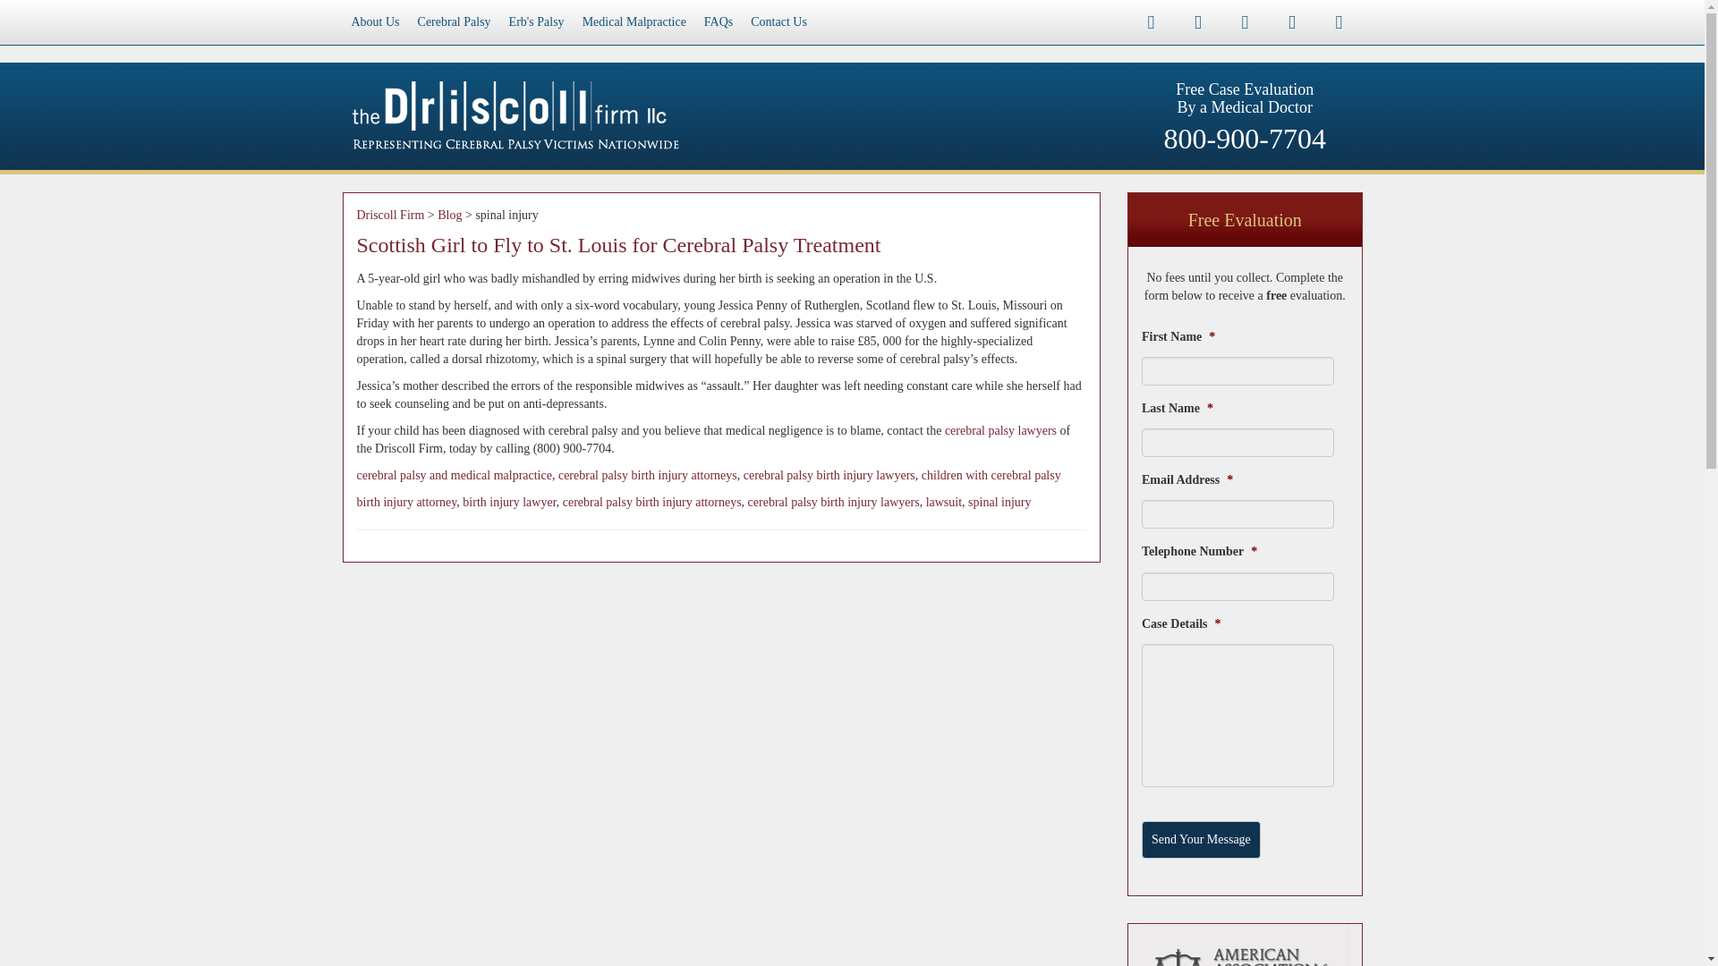 The image size is (1718, 966). Describe the element at coordinates (454, 21) in the screenshot. I see `Cerebral Palsy` at that location.